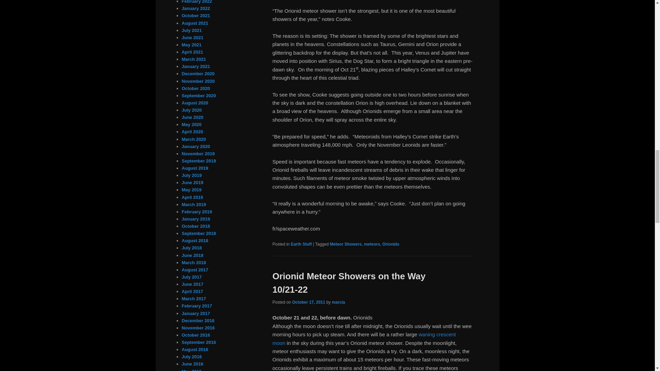  Describe the element at coordinates (301, 244) in the screenshot. I see `Earth Stuff` at that location.